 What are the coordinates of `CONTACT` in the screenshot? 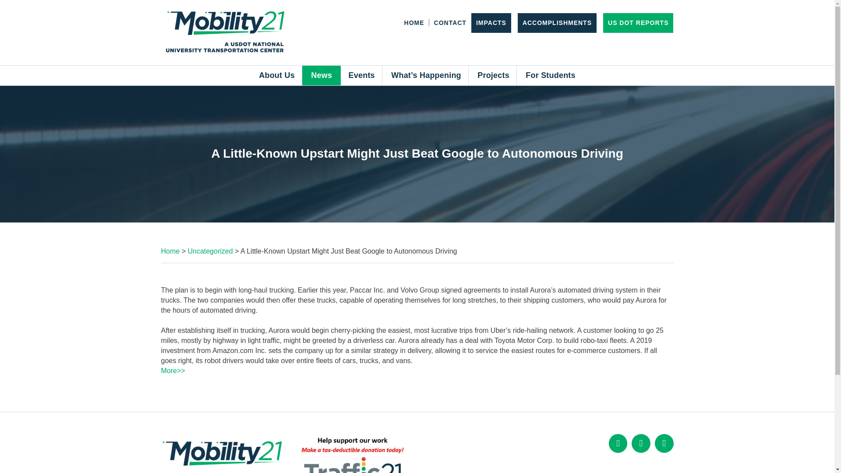 It's located at (450, 23).